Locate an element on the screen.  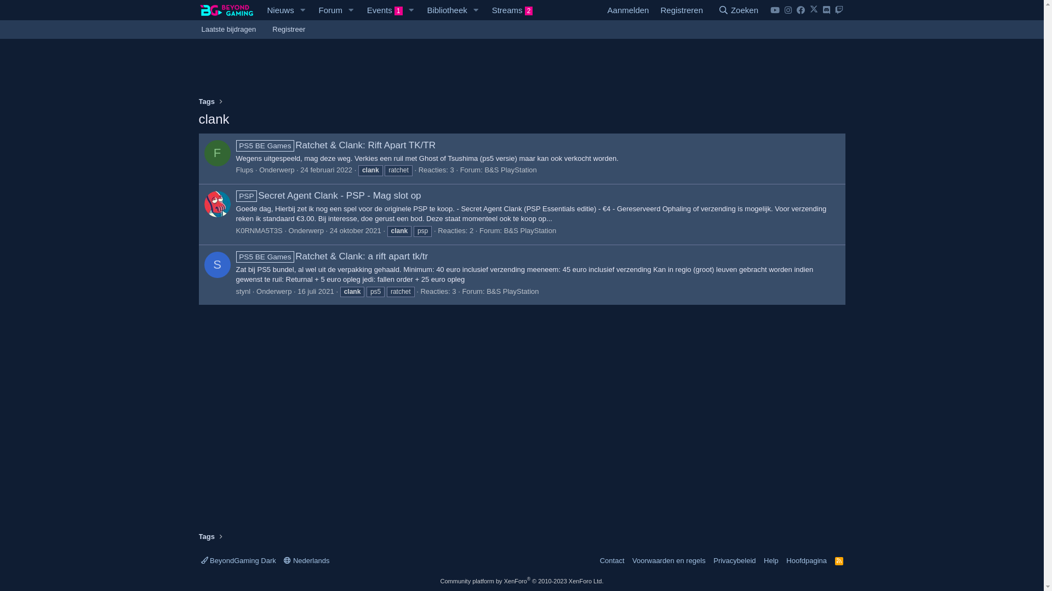
B&S PlayStation is located at coordinates (513, 291).